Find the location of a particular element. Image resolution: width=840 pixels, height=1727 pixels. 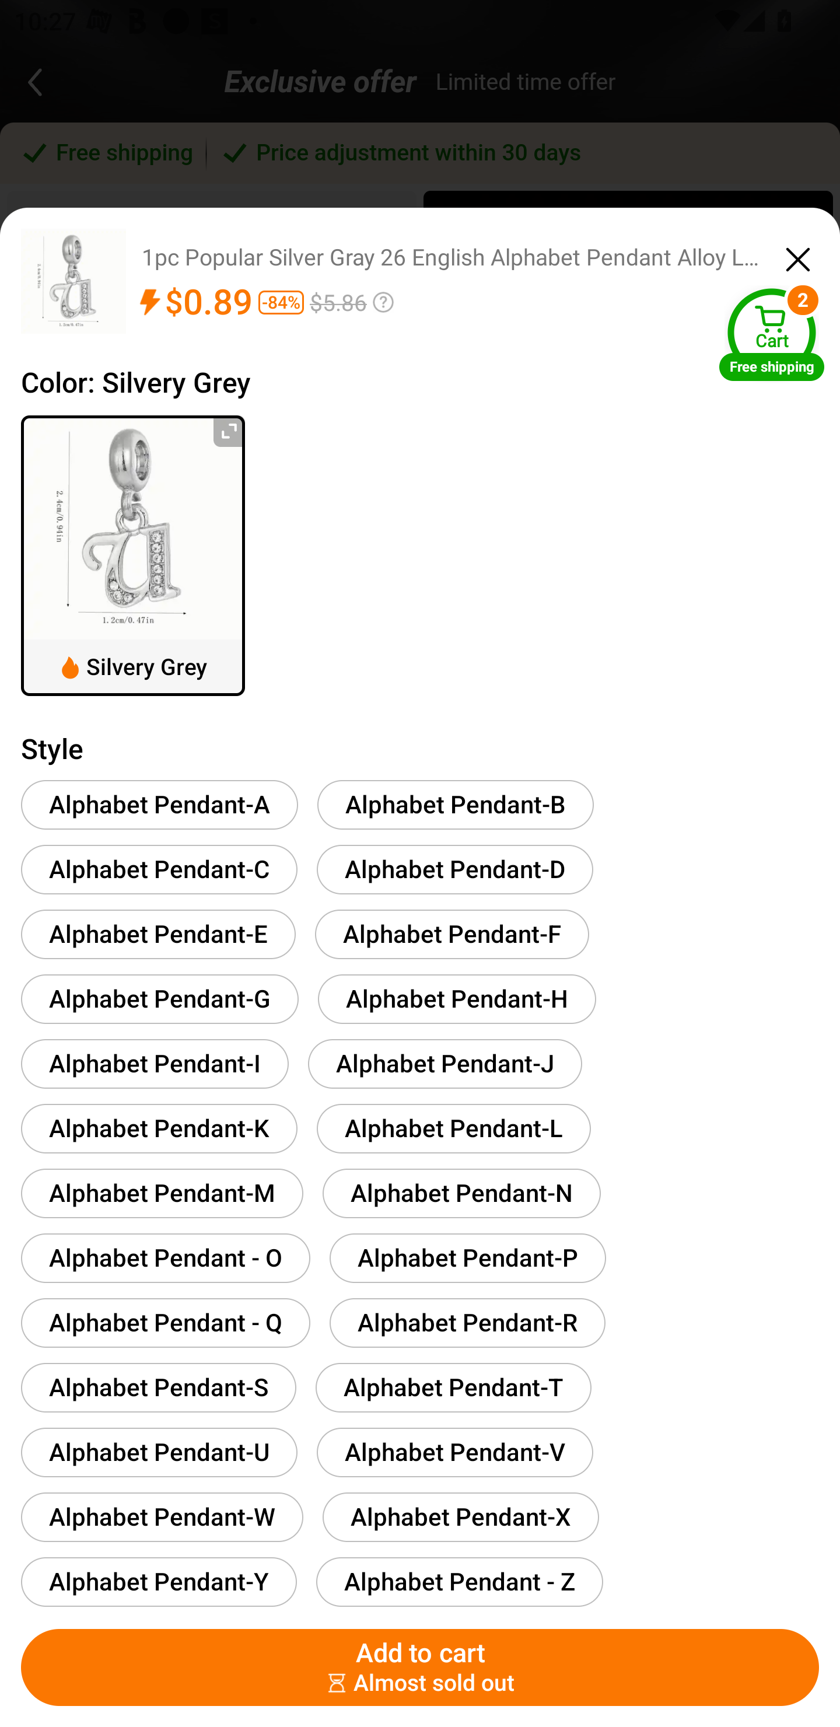

 Alphabet Pendant - Z is located at coordinates (459, 1581).